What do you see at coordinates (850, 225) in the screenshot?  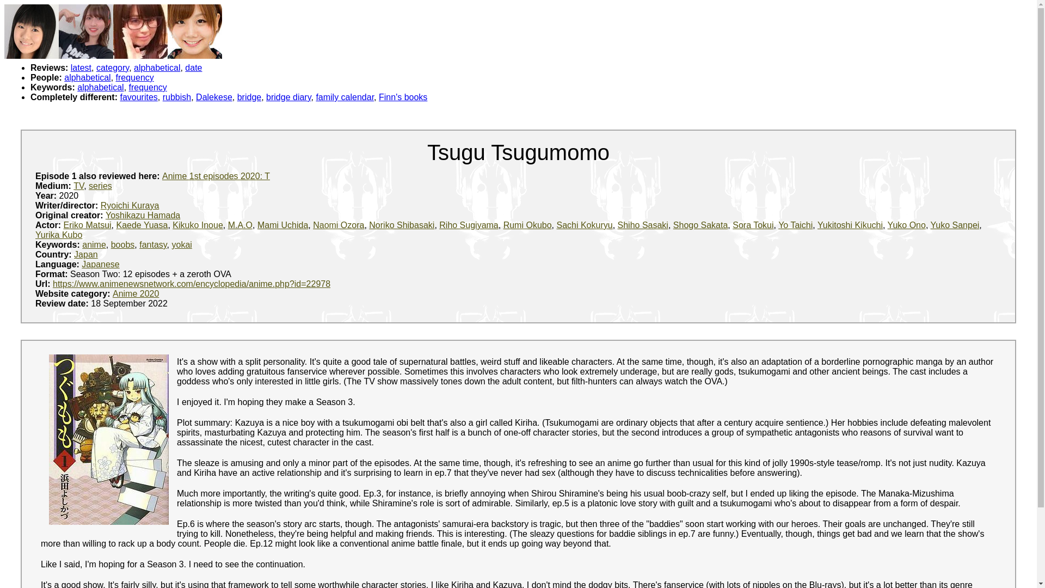 I see `Yukitoshi Kikuchi` at bounding box center [850, 225].